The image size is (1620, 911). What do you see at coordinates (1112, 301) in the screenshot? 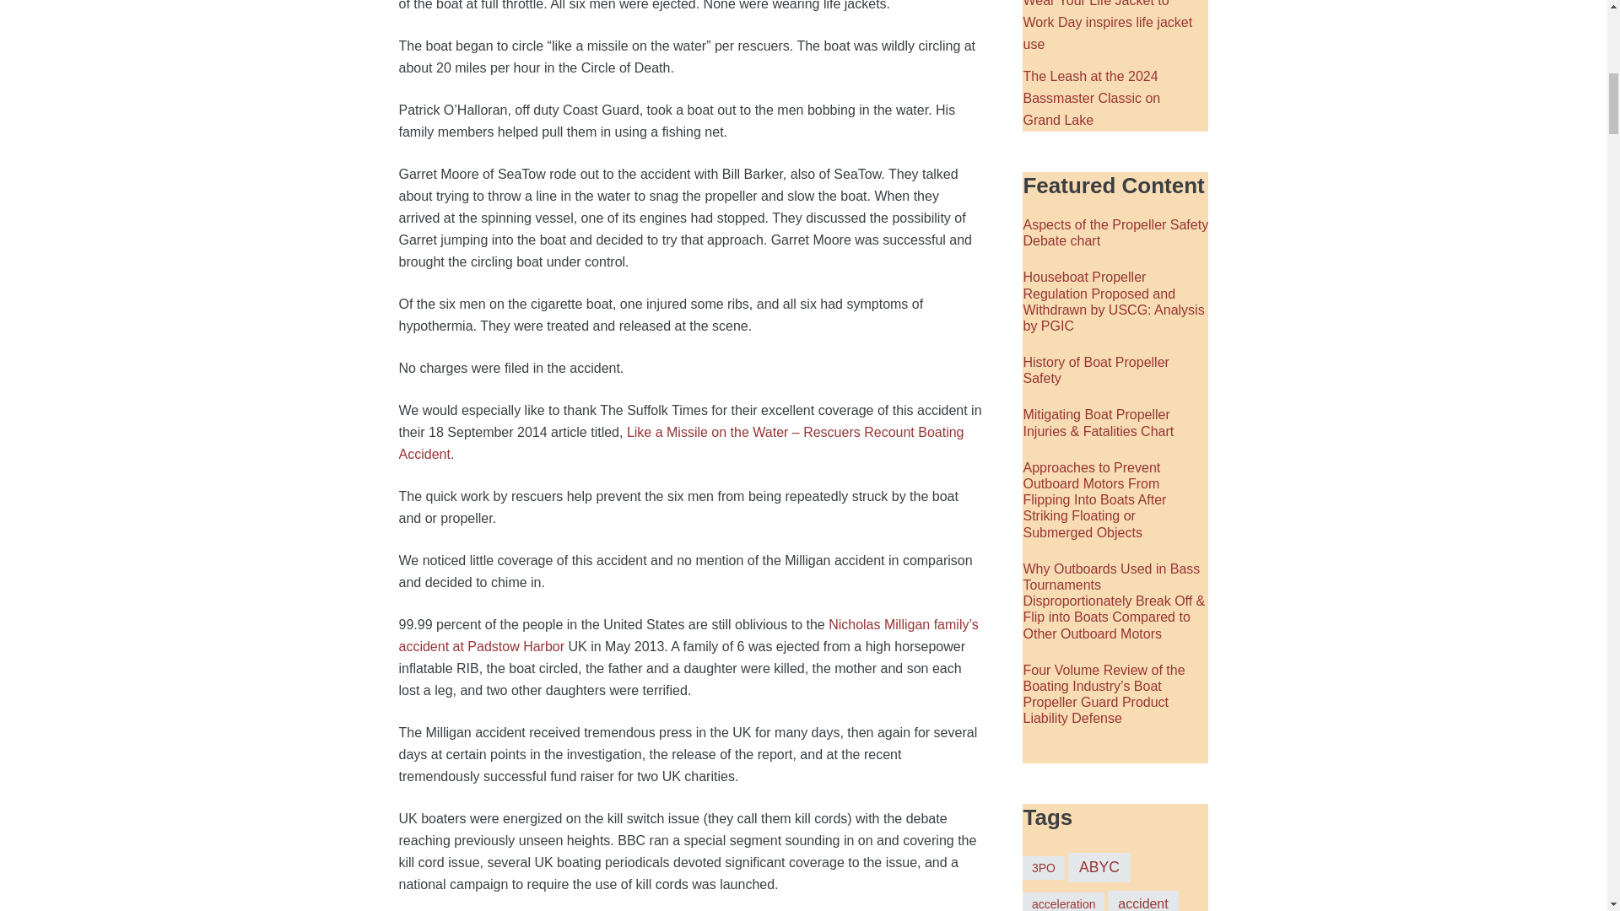
I see `Houseboat Propeller Safety Regulation Analysis by PGIC` at bounding box center [1112, 301].